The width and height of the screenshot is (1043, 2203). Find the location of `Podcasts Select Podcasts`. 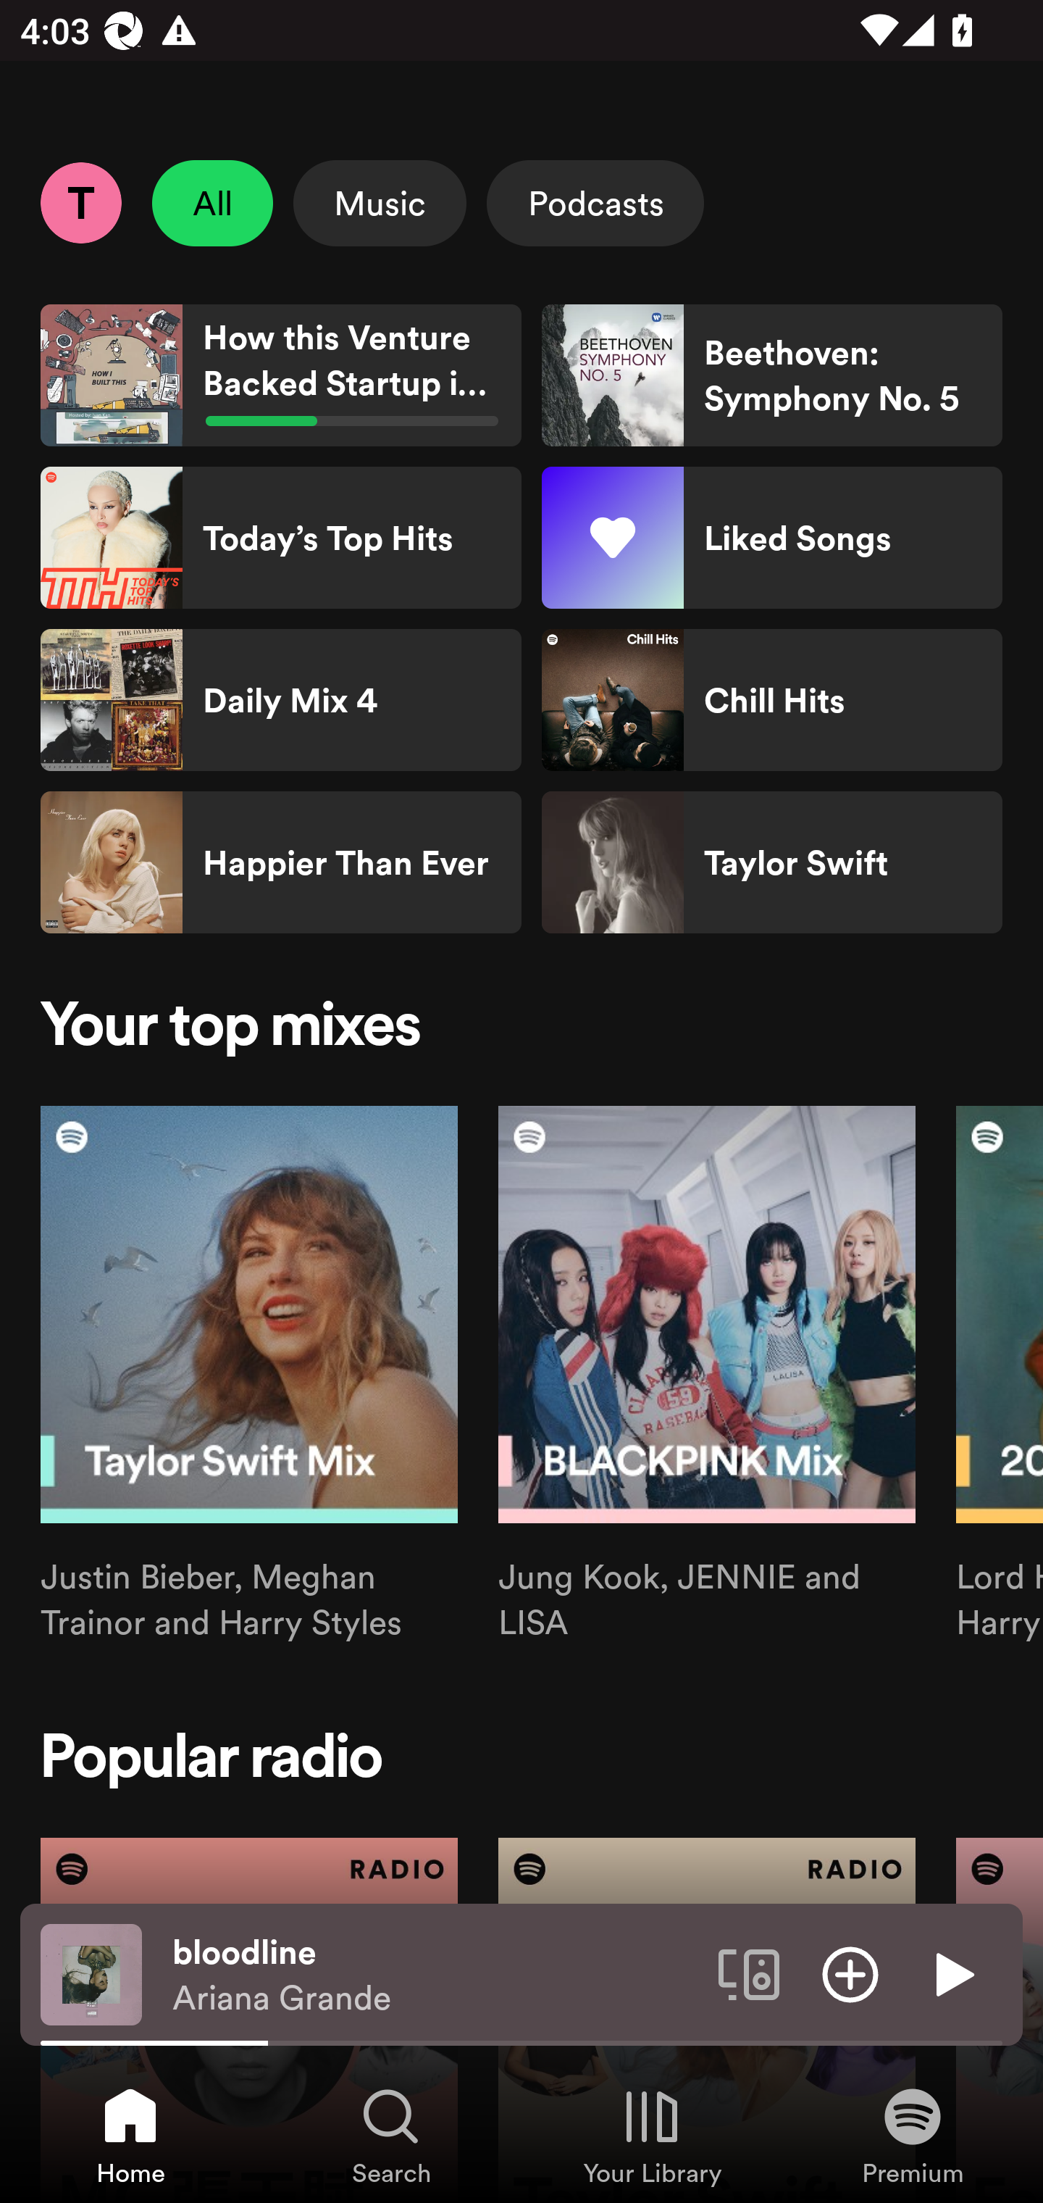

Podcasts Select Podcasts is located at coordinates (595, 203).